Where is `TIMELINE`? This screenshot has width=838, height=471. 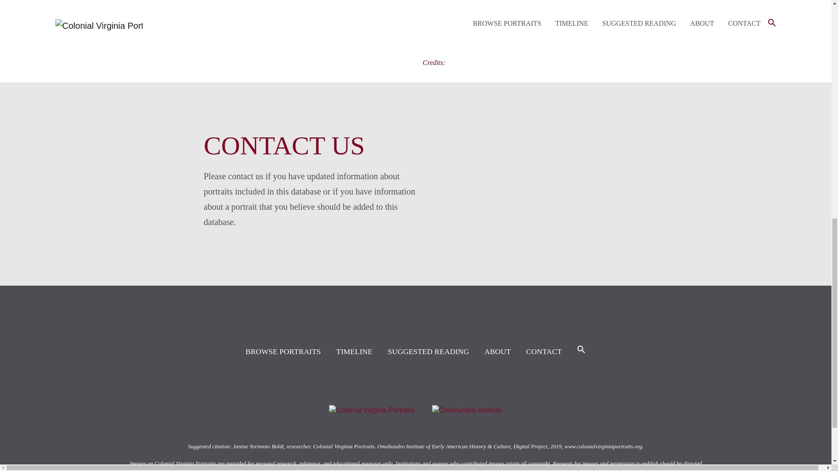 TIMELINE is located at coordinates (354, 352).